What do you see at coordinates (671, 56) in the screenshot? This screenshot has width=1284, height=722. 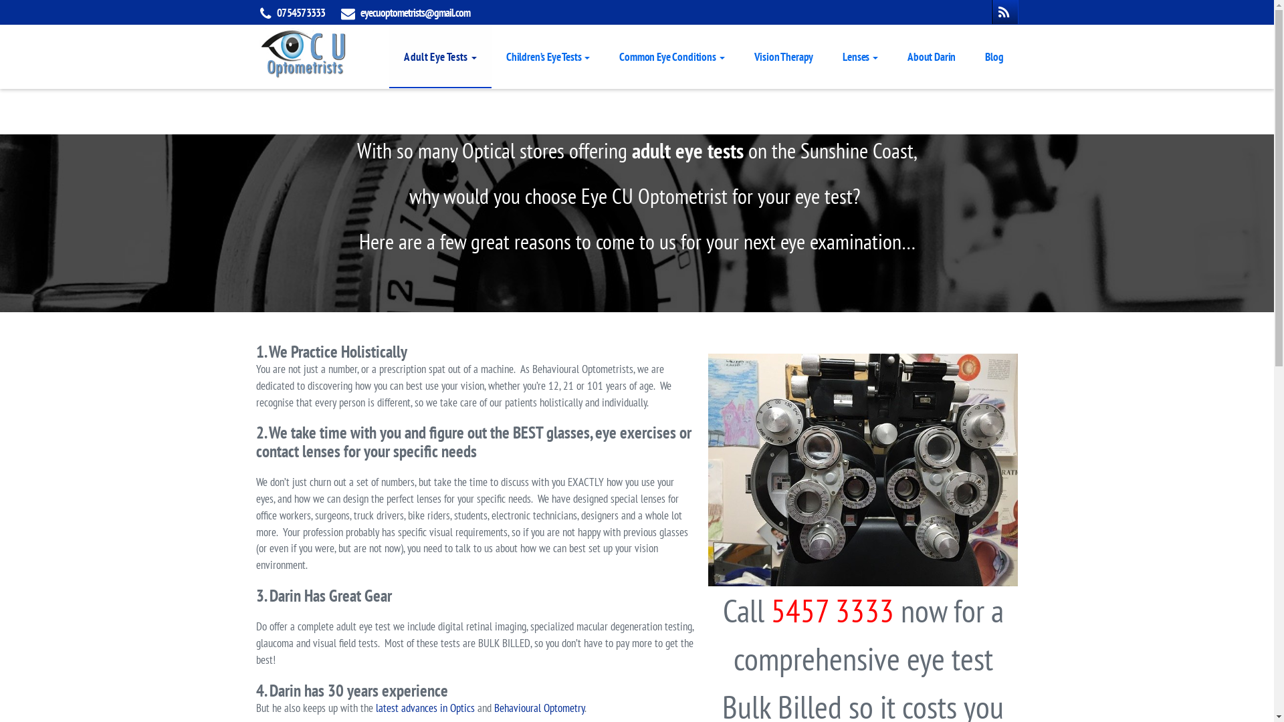 I see `Common Eye Conditions` at bounding box center [671, 56].